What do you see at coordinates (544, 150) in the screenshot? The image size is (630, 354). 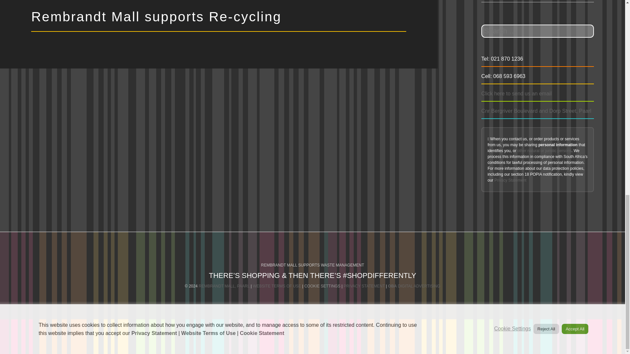 I see `other natural or juristic persons` at bounding box center [544, 150].